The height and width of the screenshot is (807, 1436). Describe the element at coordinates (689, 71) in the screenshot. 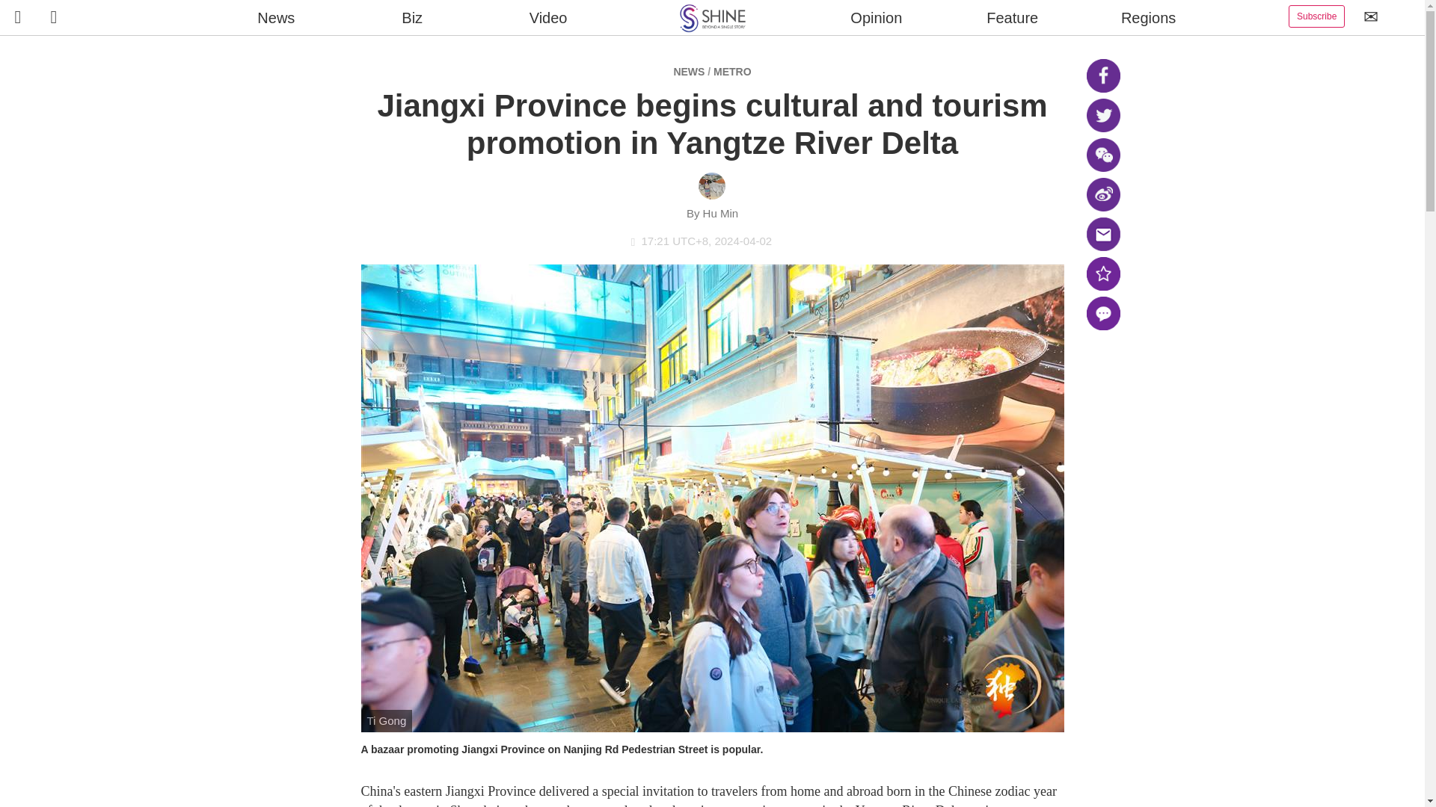

I see `NEWS` at that location.